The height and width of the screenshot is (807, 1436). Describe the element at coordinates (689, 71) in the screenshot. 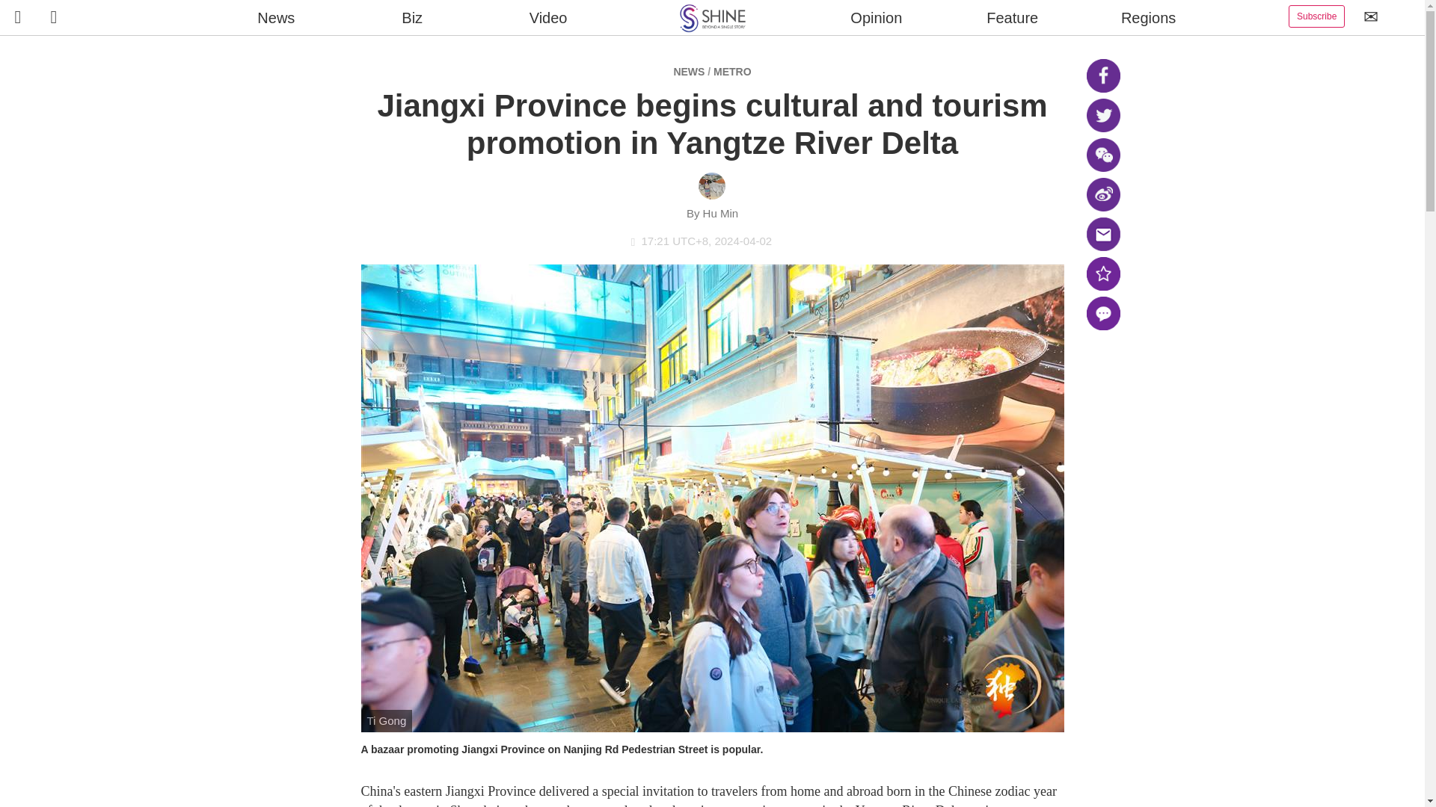

I see `NEWS` at that location.